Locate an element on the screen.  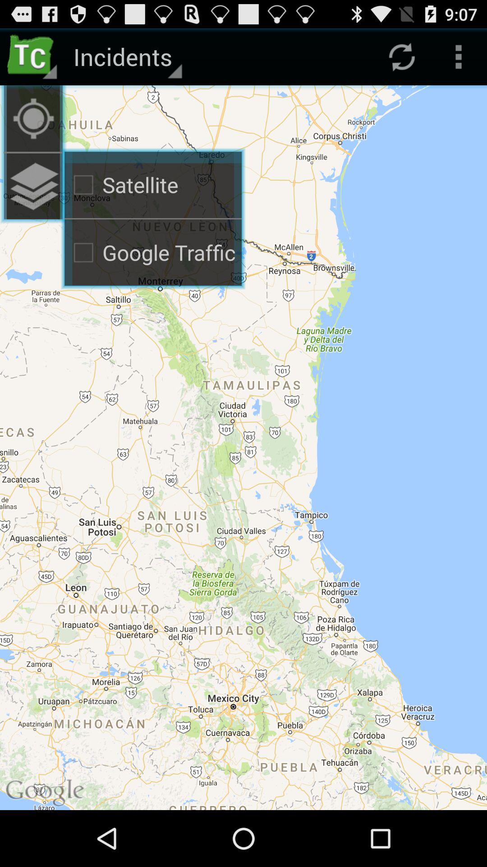
choose incidents app is located at coordinates (126, 57).